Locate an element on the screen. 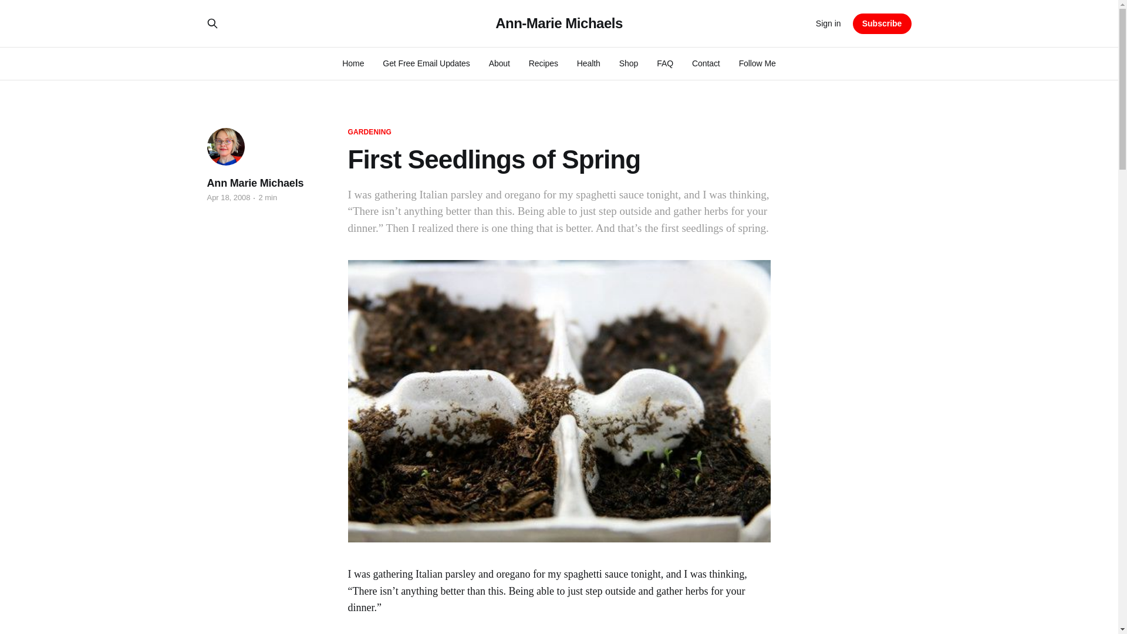  Follow Me is located at coordinates (757, 63).